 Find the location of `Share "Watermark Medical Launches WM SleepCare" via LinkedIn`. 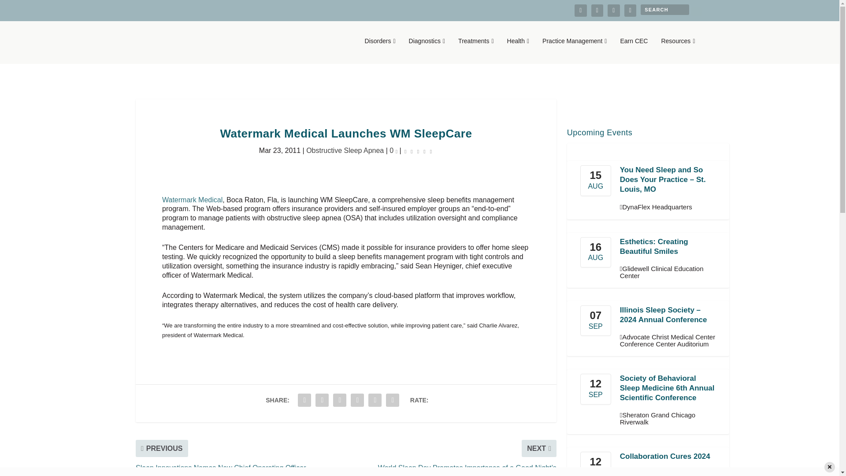

Share "Watermark Medical Launches WM SleepCare" via LinkedIn is located at coordinates (357, 400).